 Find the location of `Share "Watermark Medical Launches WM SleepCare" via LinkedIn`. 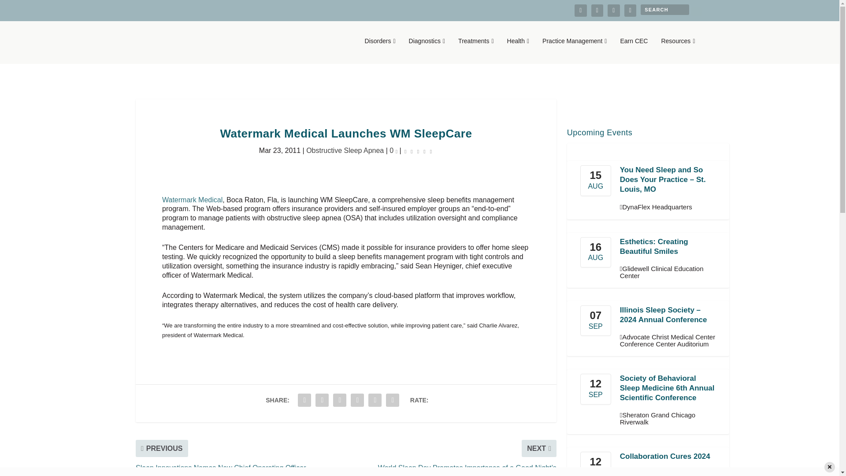

Share "Watermark Medical Launches WM SleepCare" via LinkedIn is located at coordinates (357, 400).